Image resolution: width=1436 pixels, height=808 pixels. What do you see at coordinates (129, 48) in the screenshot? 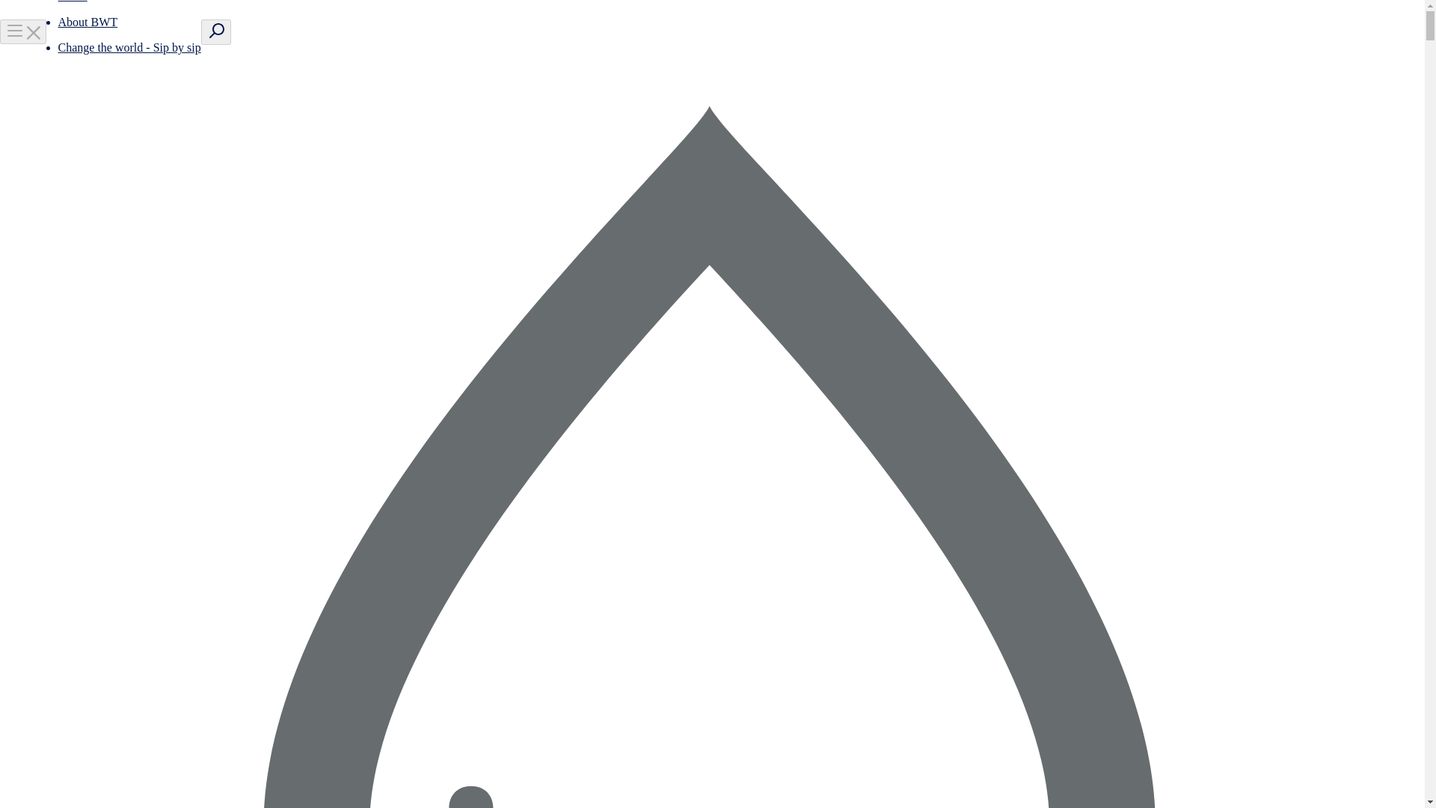
I see `Change the world - Sip by sip` at bounding box center [129, 48].